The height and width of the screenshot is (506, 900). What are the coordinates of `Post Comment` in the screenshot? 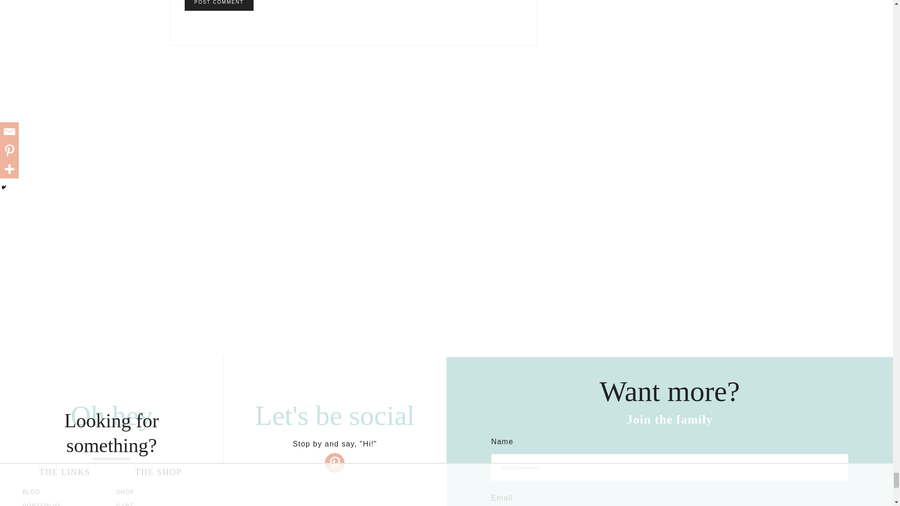 It's located at (219, 5).